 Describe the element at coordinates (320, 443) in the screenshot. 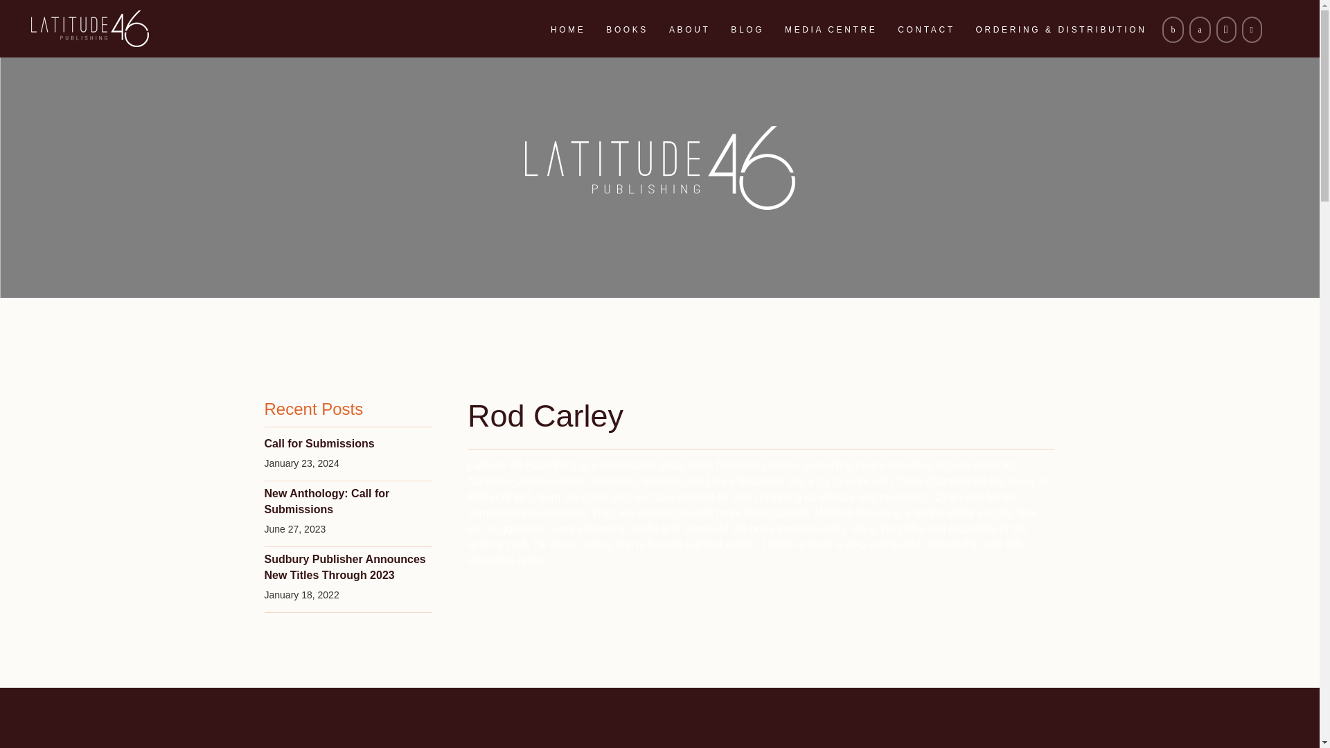

I see `Call for Submissions` at that location.